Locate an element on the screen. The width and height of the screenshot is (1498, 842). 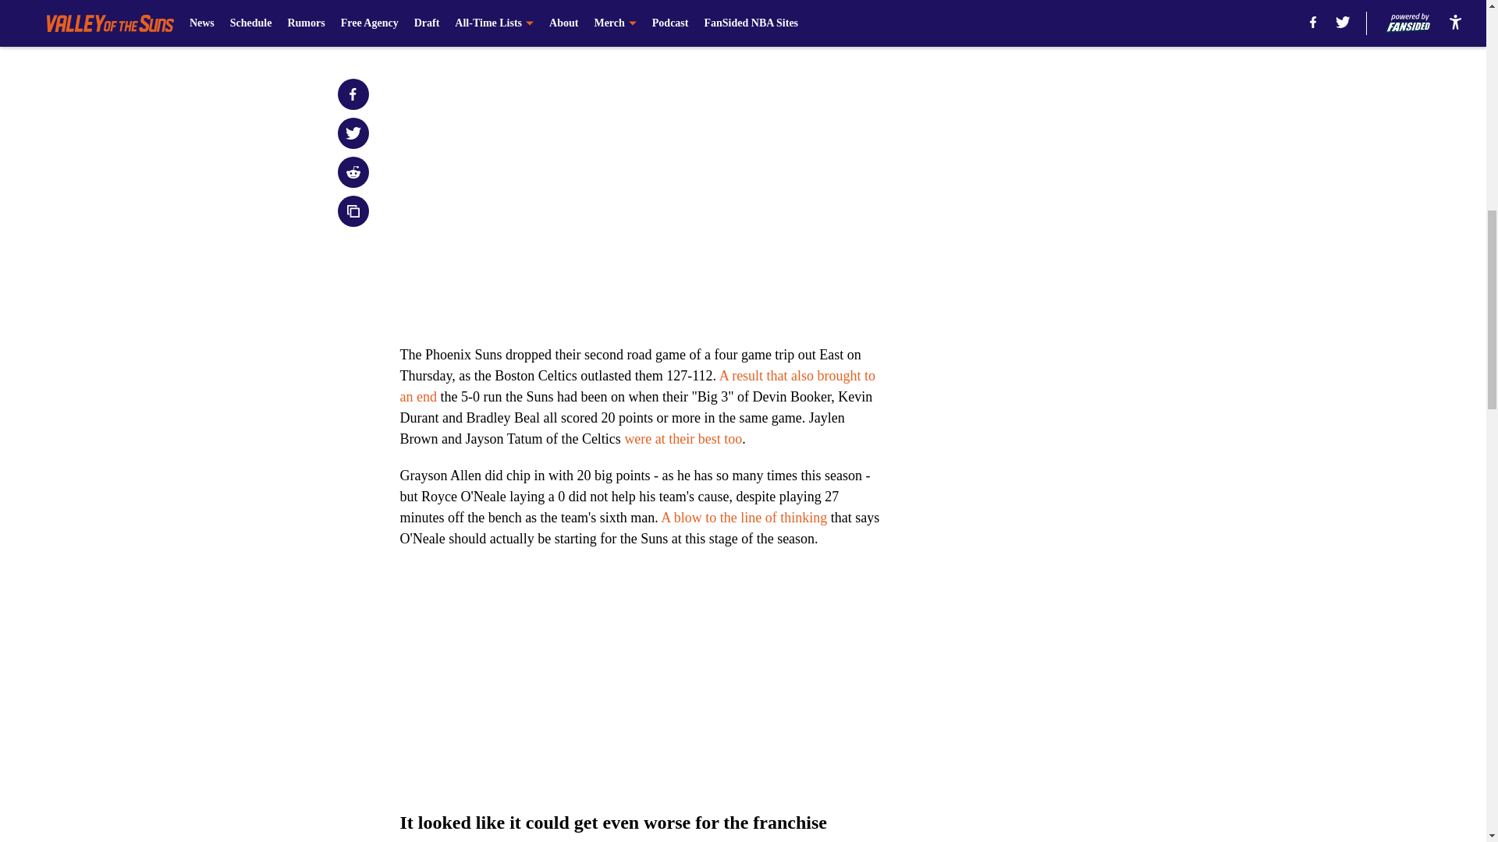
A result that also brought to an end is located at coordinates (637, 386).